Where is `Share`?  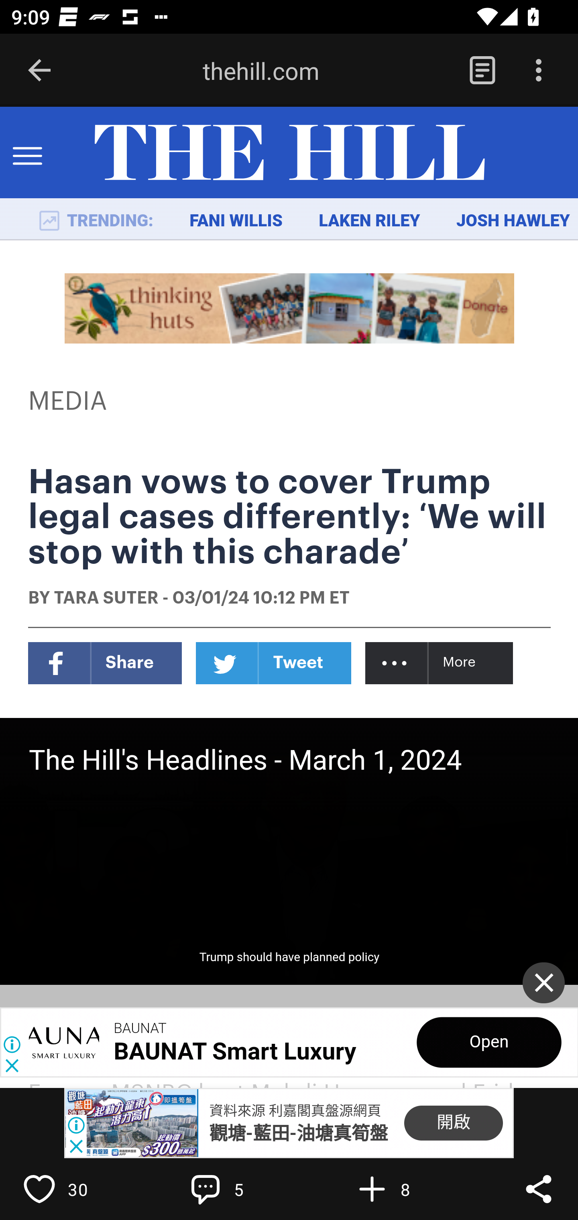 Share is located at coordinates (539, 1189).